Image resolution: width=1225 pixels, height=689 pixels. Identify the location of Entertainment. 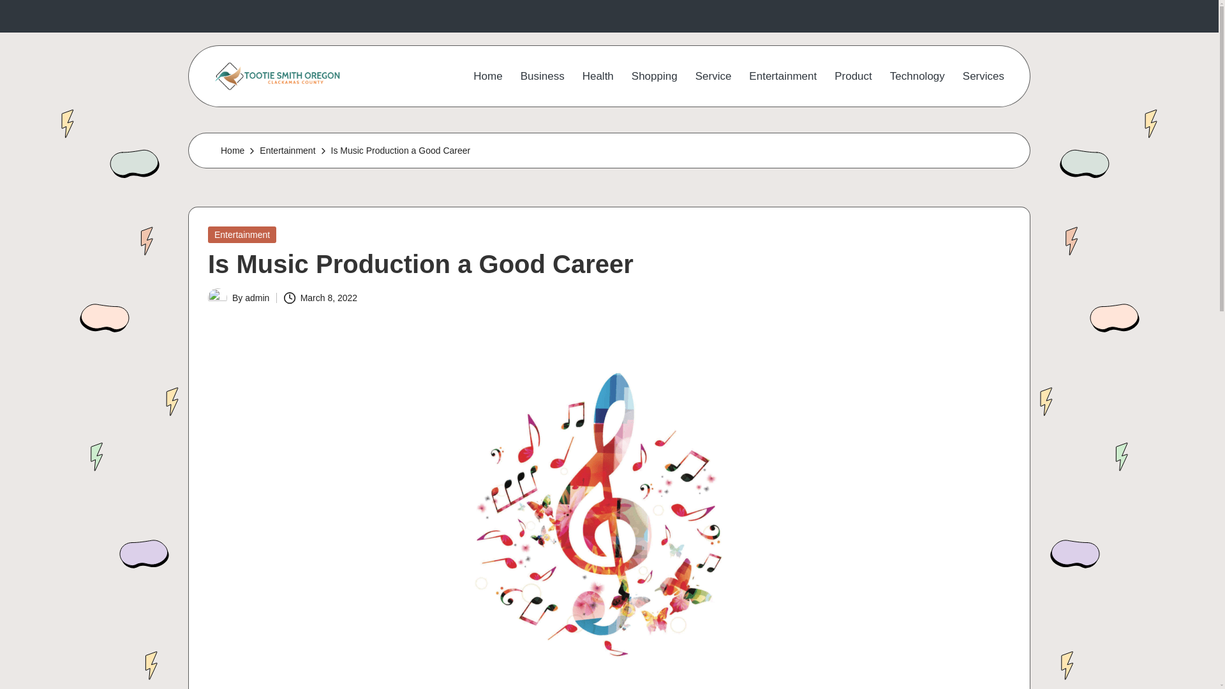
(287, 151).